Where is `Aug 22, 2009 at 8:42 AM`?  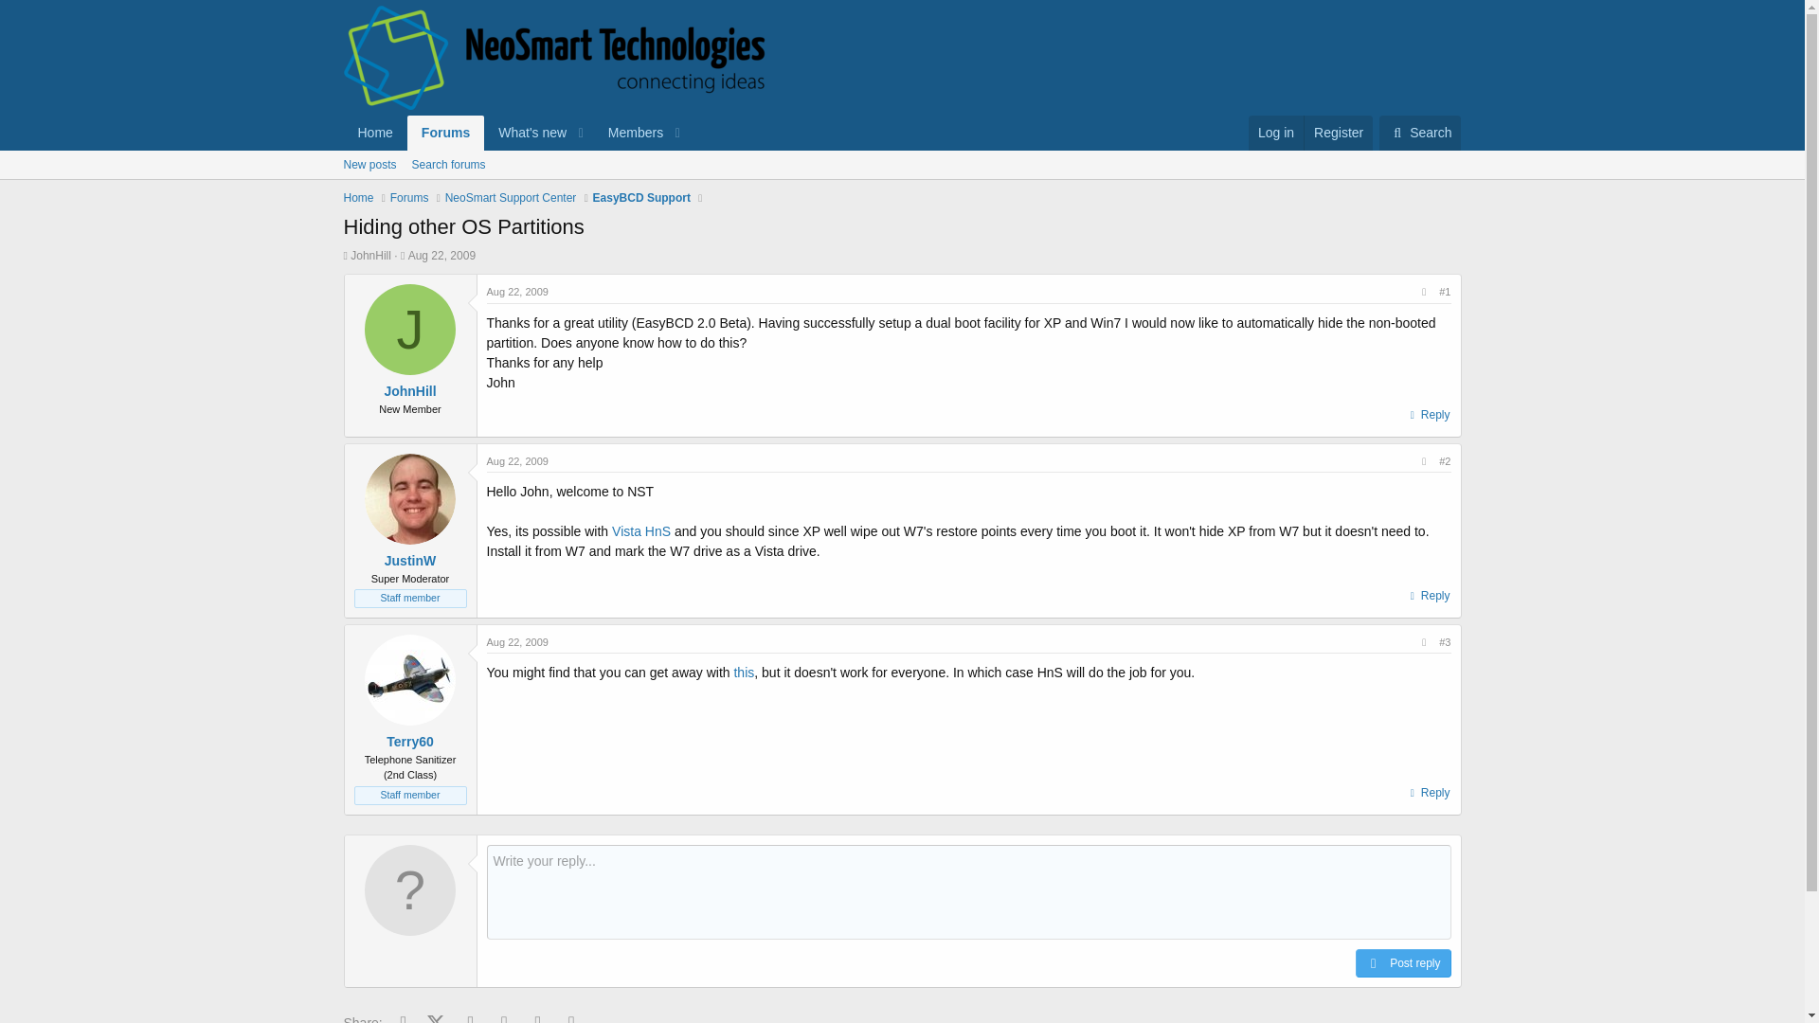 Aug 22, 2009 at 8:42 AM is located at coordinates (517, 460).